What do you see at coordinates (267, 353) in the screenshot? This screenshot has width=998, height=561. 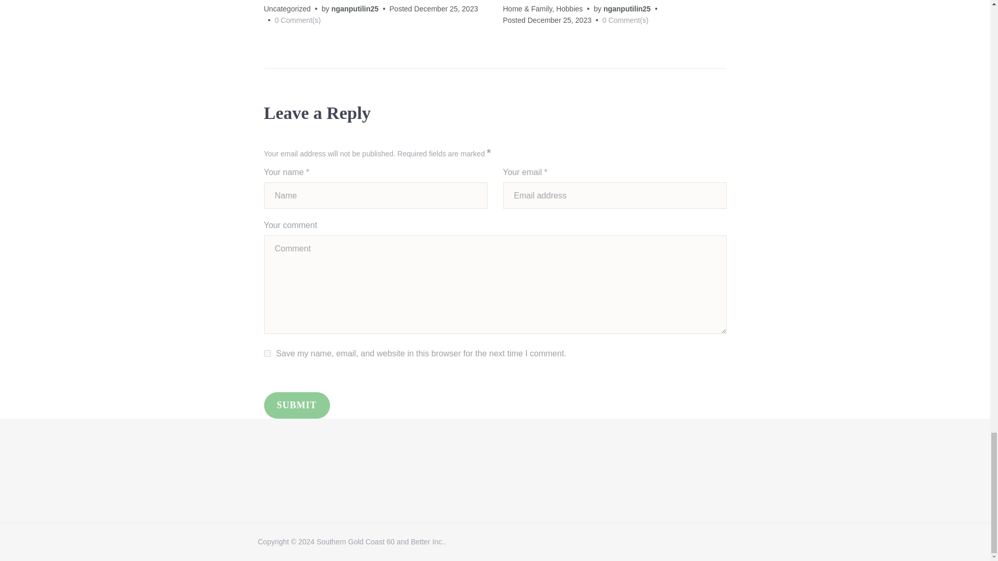 I see `yes` at bounding box center [267, 353].